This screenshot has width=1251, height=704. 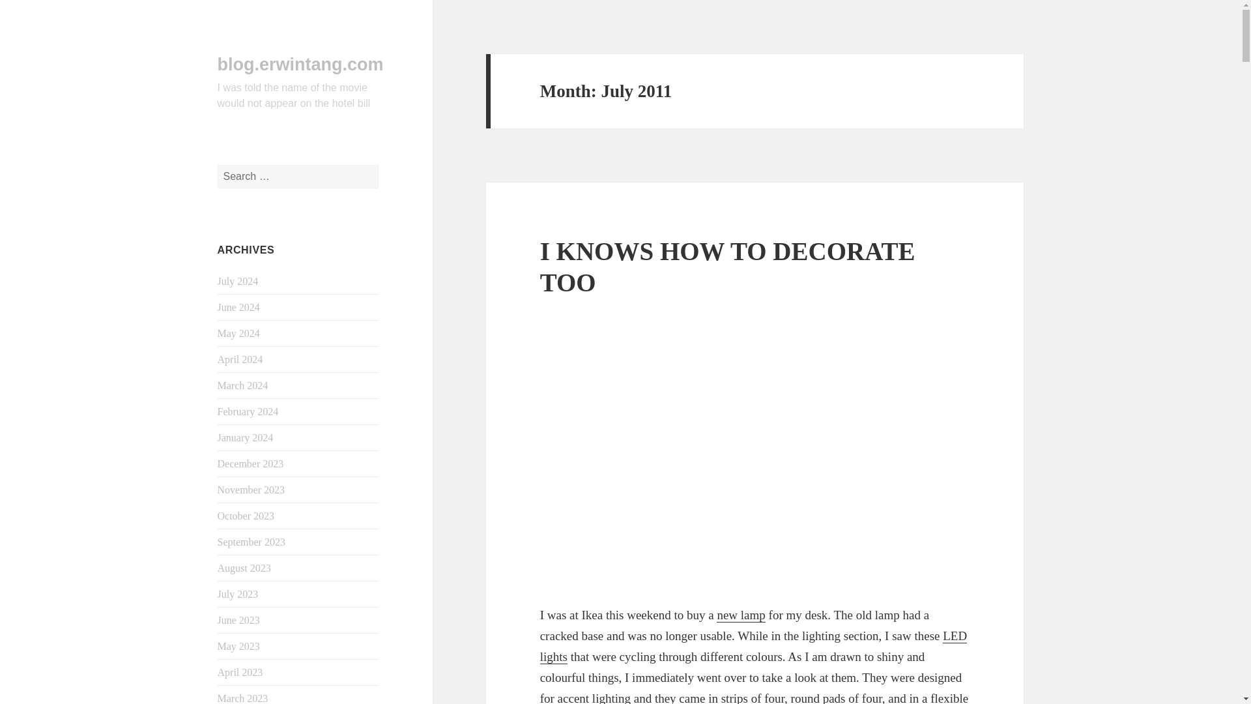 What do you see at coordinates (238, 620) in the screenshot?
I see `June 2023` at bounding box center [238, 620].